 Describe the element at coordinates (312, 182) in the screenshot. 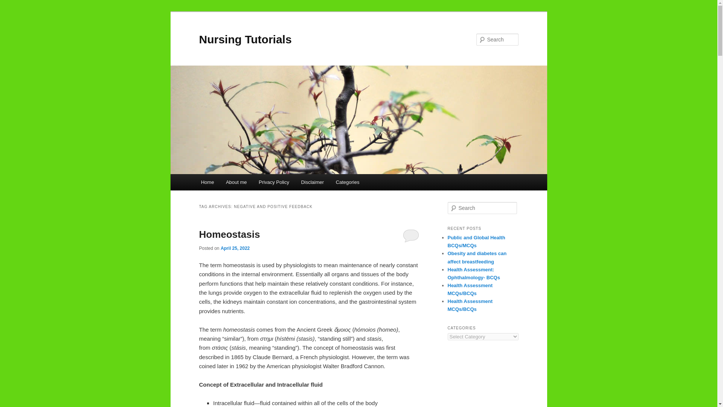

I see `Disclaimer` at that location.